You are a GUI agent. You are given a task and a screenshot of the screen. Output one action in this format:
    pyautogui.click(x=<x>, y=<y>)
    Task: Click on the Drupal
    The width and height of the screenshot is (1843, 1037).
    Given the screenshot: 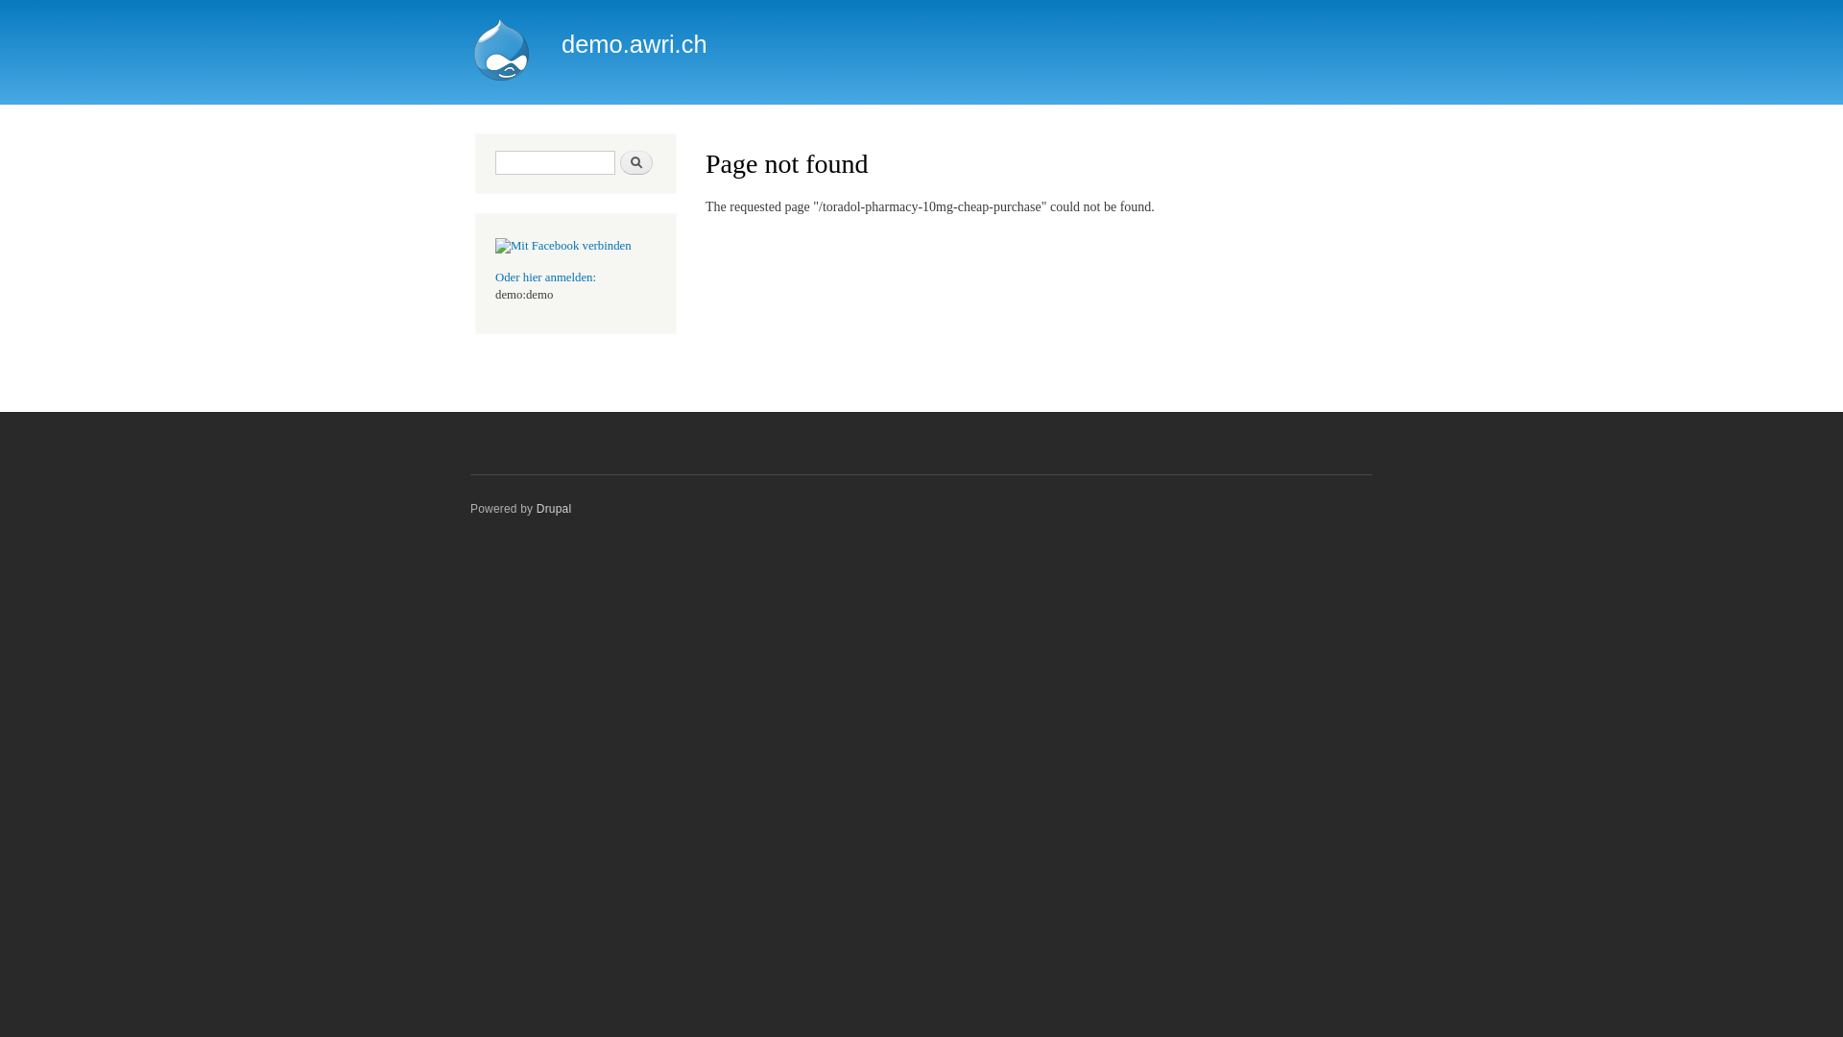 What is the action you would take?
    pyautogui.click(x=555, y=509)
    